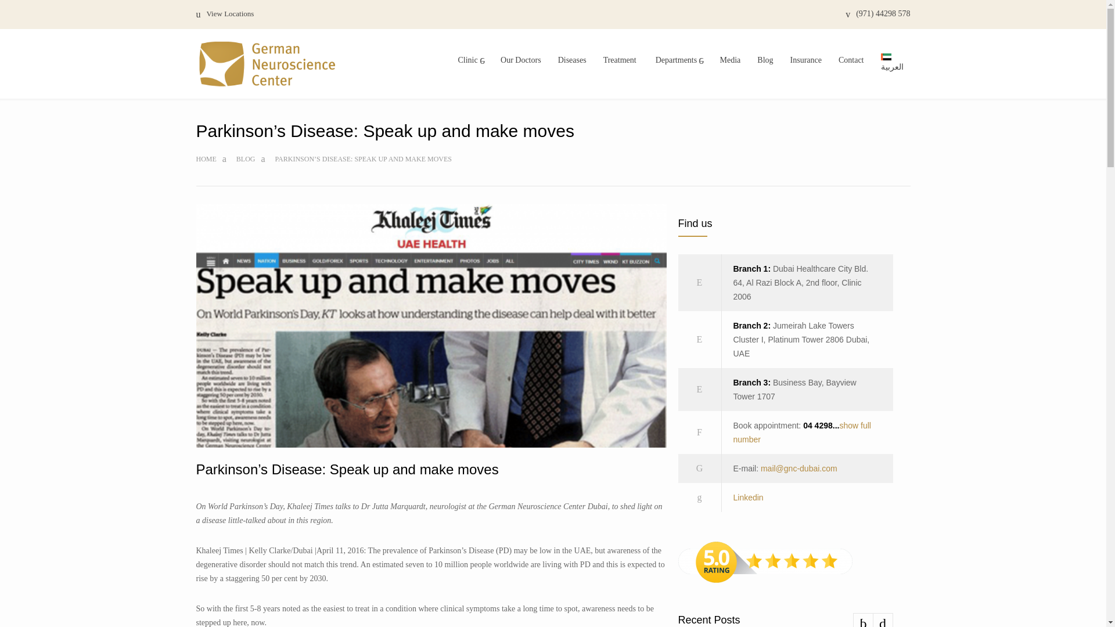  I want to click on View Locations, so click(225, 15).